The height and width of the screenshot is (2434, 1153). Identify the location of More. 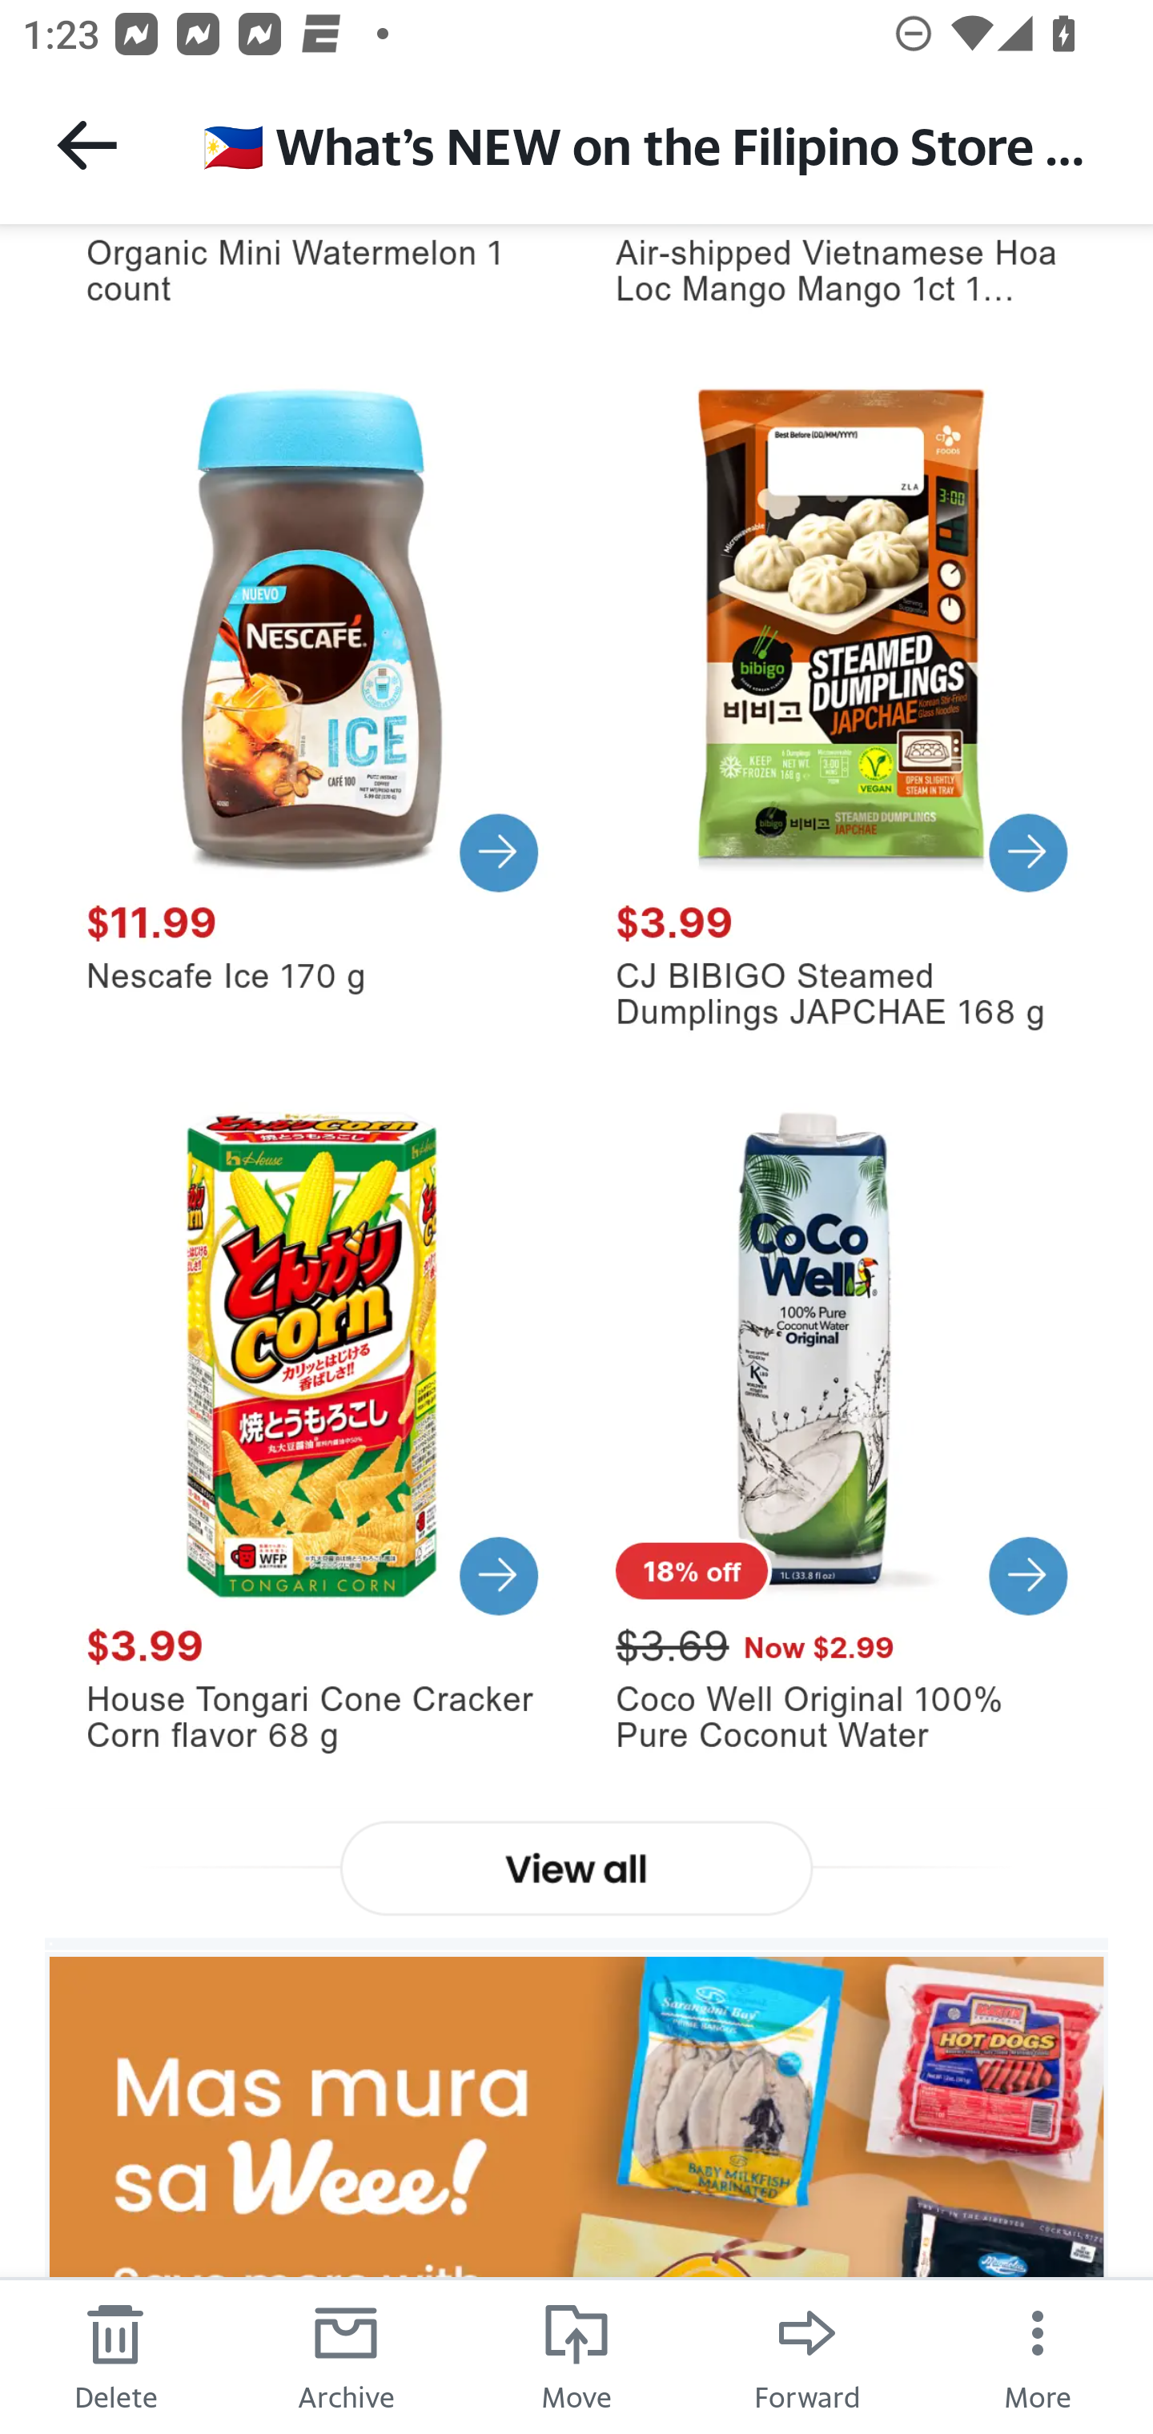
(1038, 2356).